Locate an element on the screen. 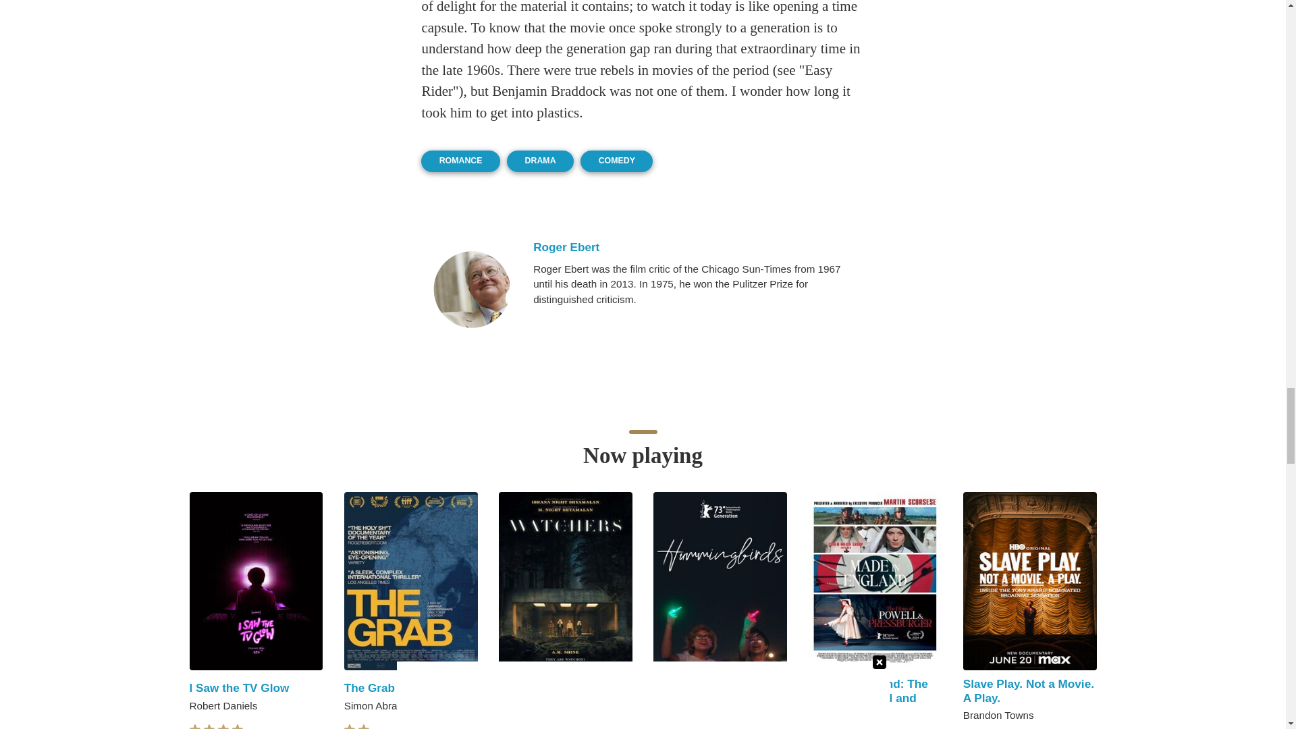 Image resolution: width=1296 pixels, height=729 pixels. Slave Play. Not a Movie. A Play. is located at coordinates (1028, 691).